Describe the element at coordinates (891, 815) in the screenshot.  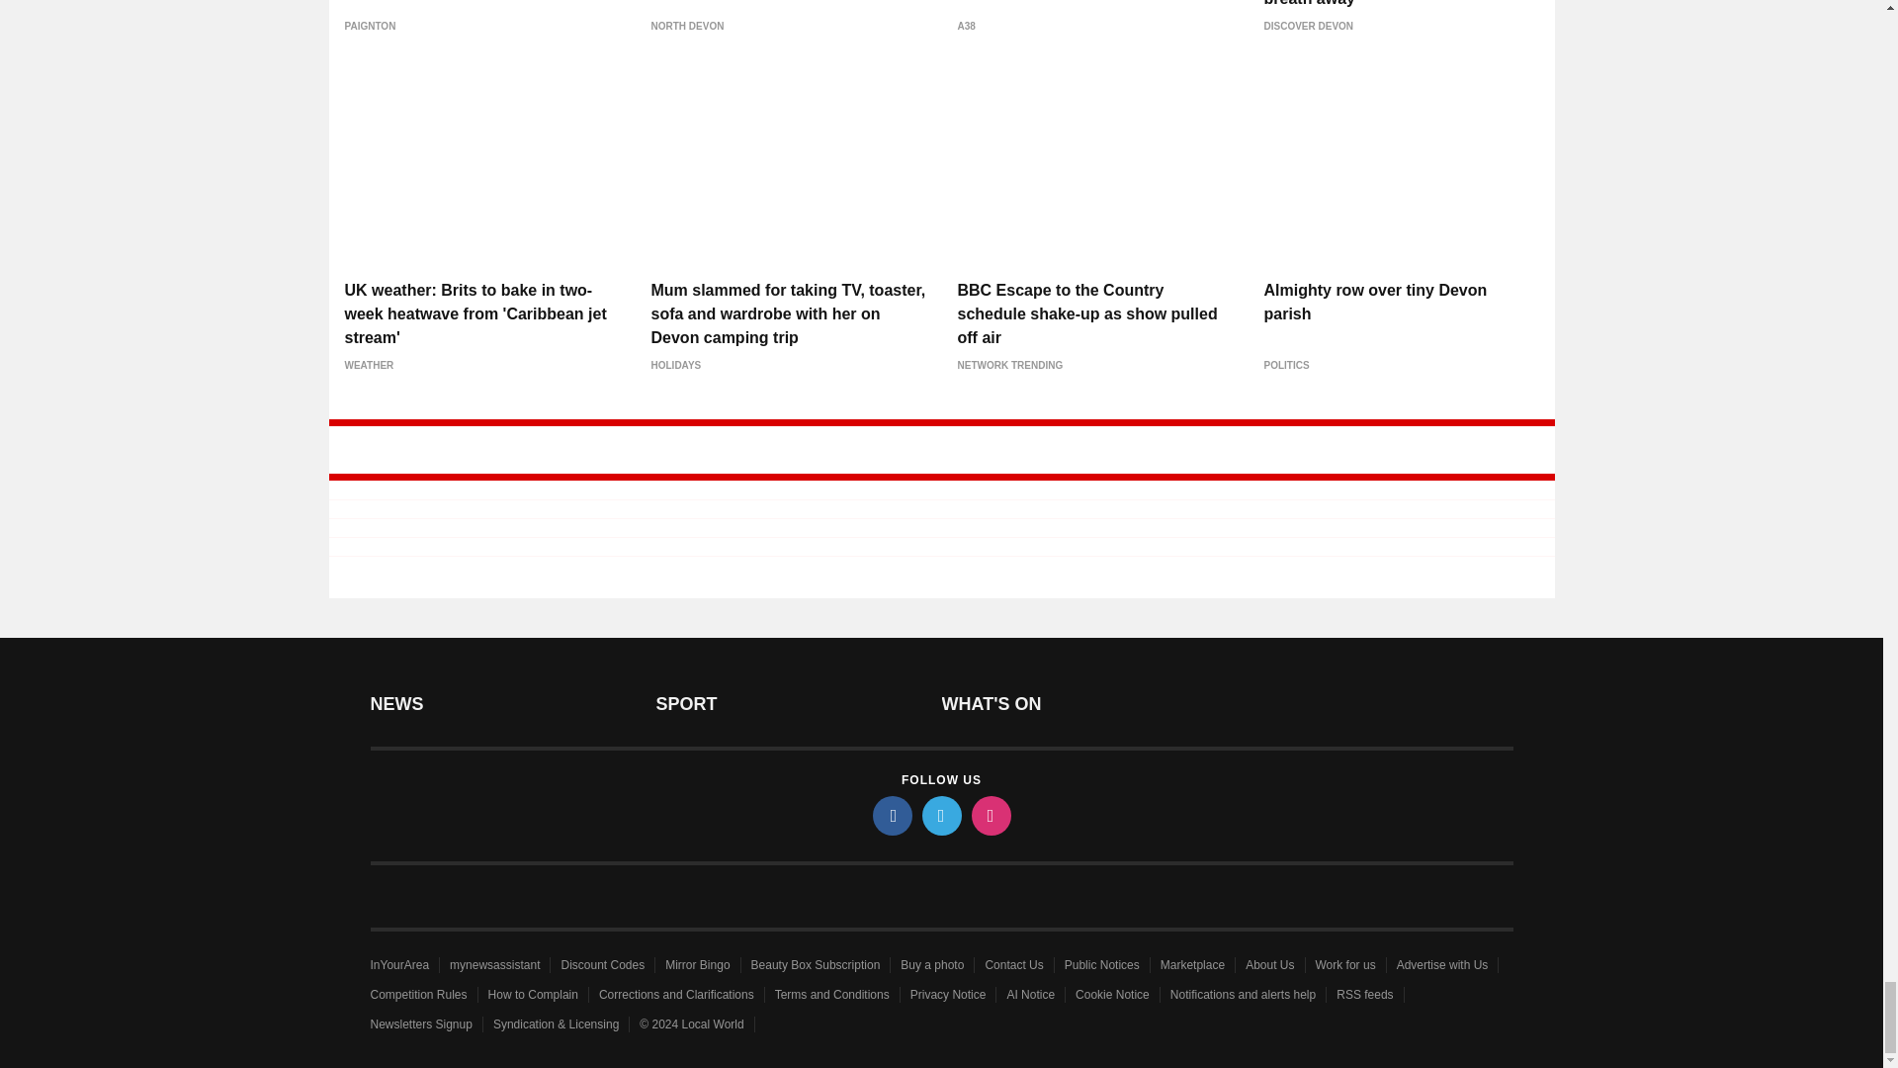
I see `facebook` at that location.